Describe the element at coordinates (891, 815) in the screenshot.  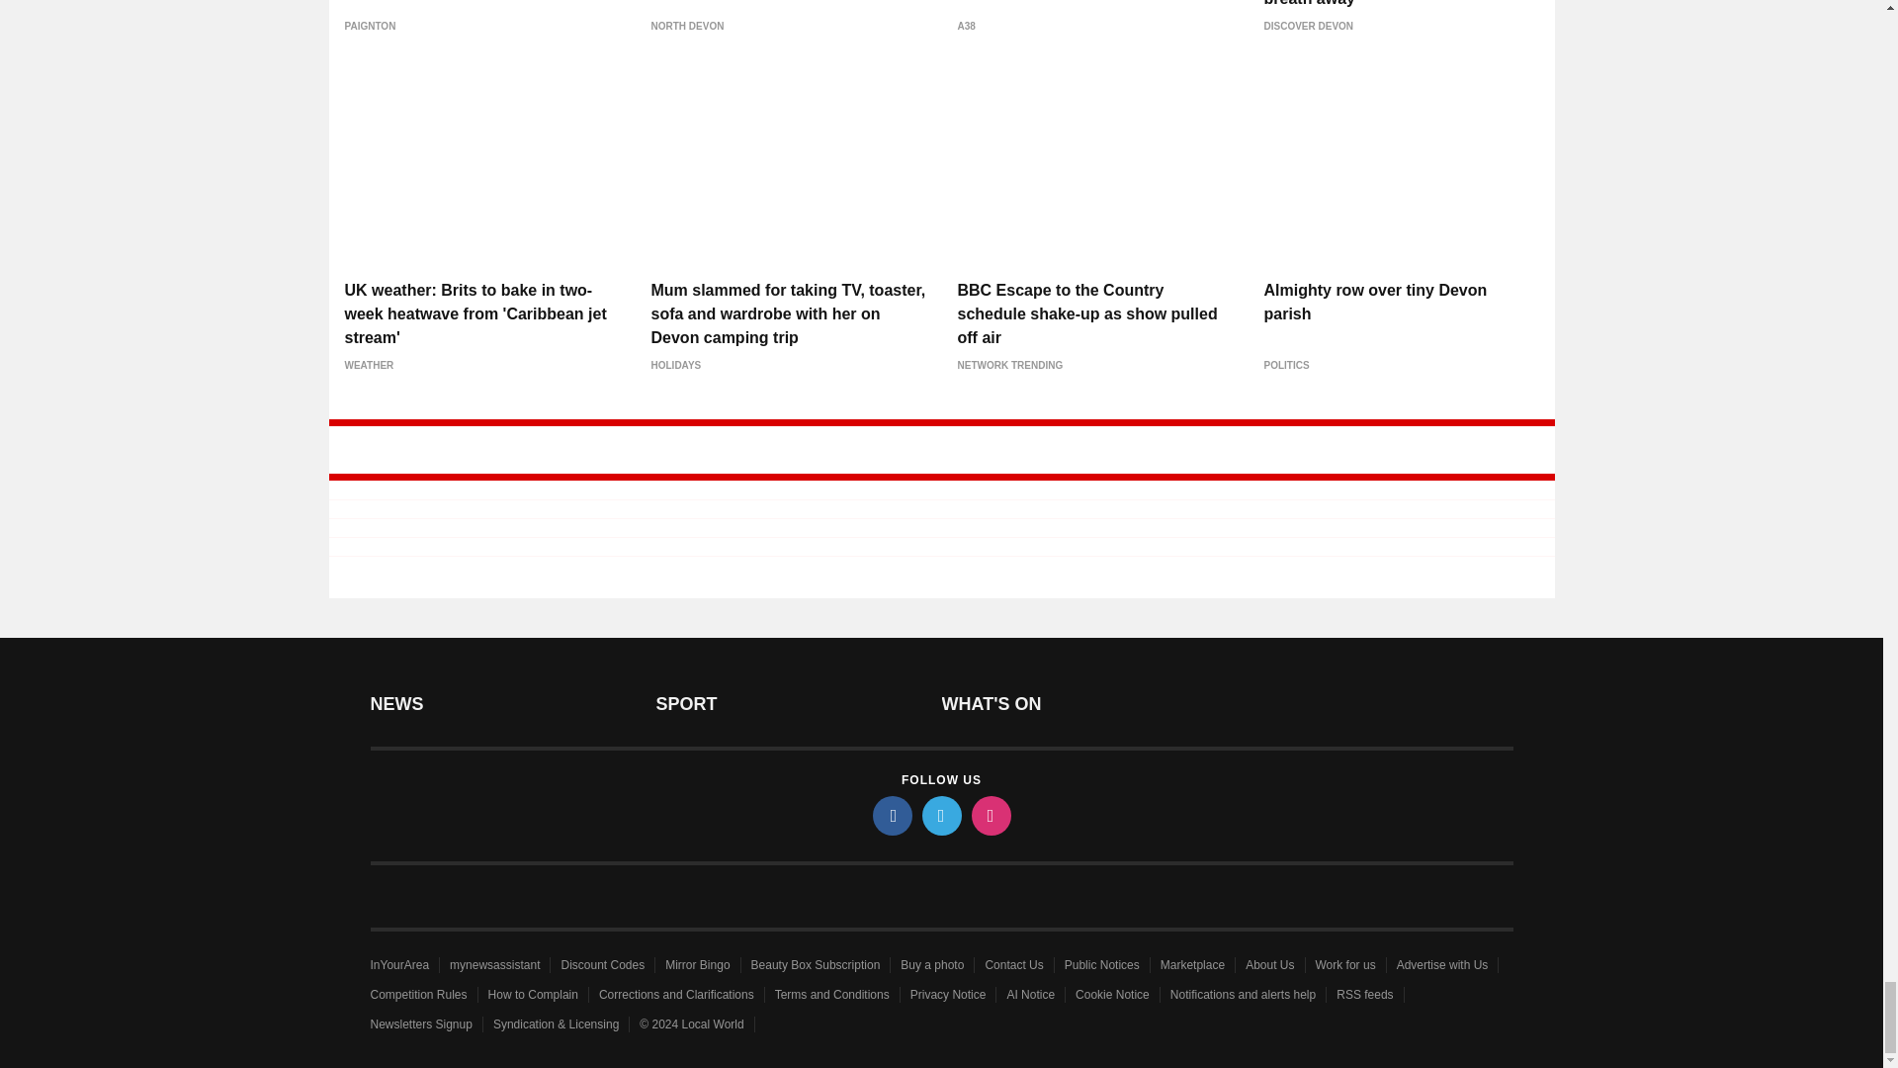
I see `facebook` at that location.